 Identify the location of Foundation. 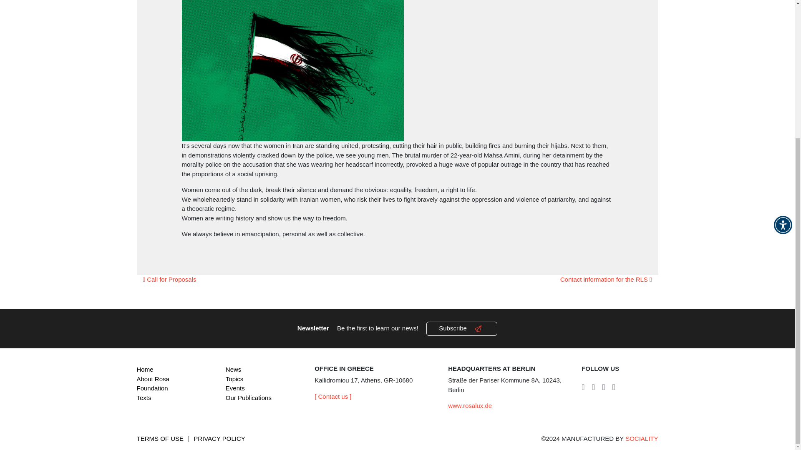
(153, 388).